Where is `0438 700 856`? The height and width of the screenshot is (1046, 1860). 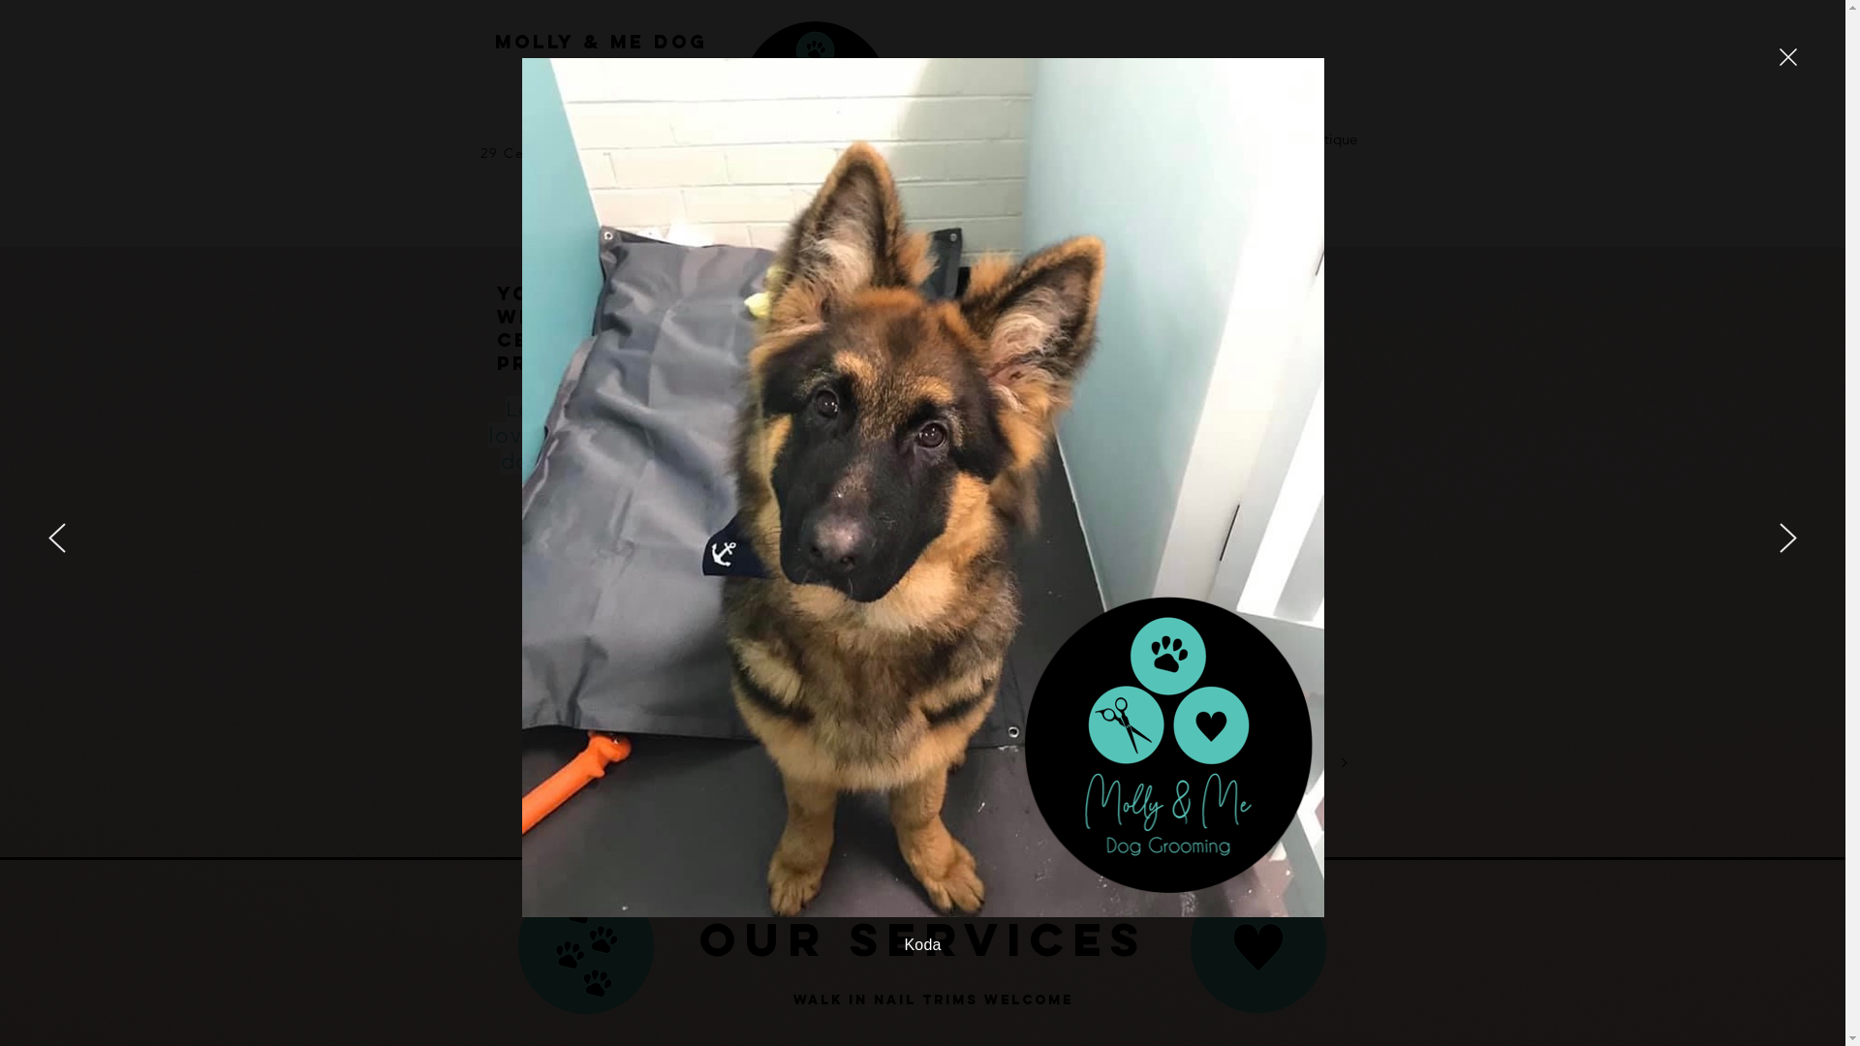 0438 700 856 is located at coordinates (602, 207).